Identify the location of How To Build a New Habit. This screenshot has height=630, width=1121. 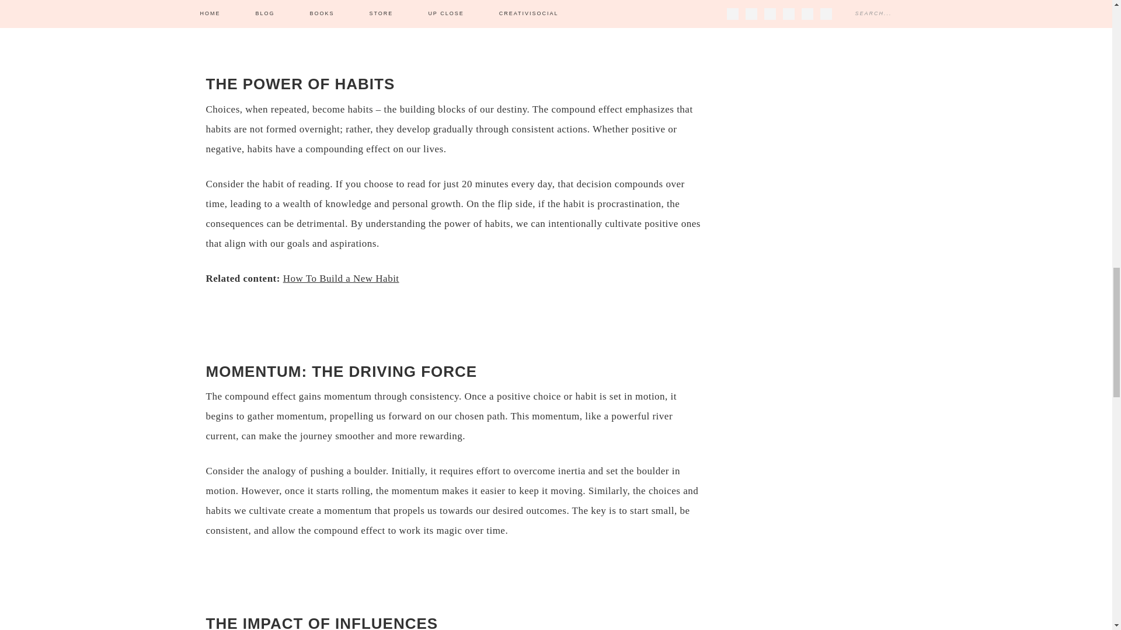
(341, 278).